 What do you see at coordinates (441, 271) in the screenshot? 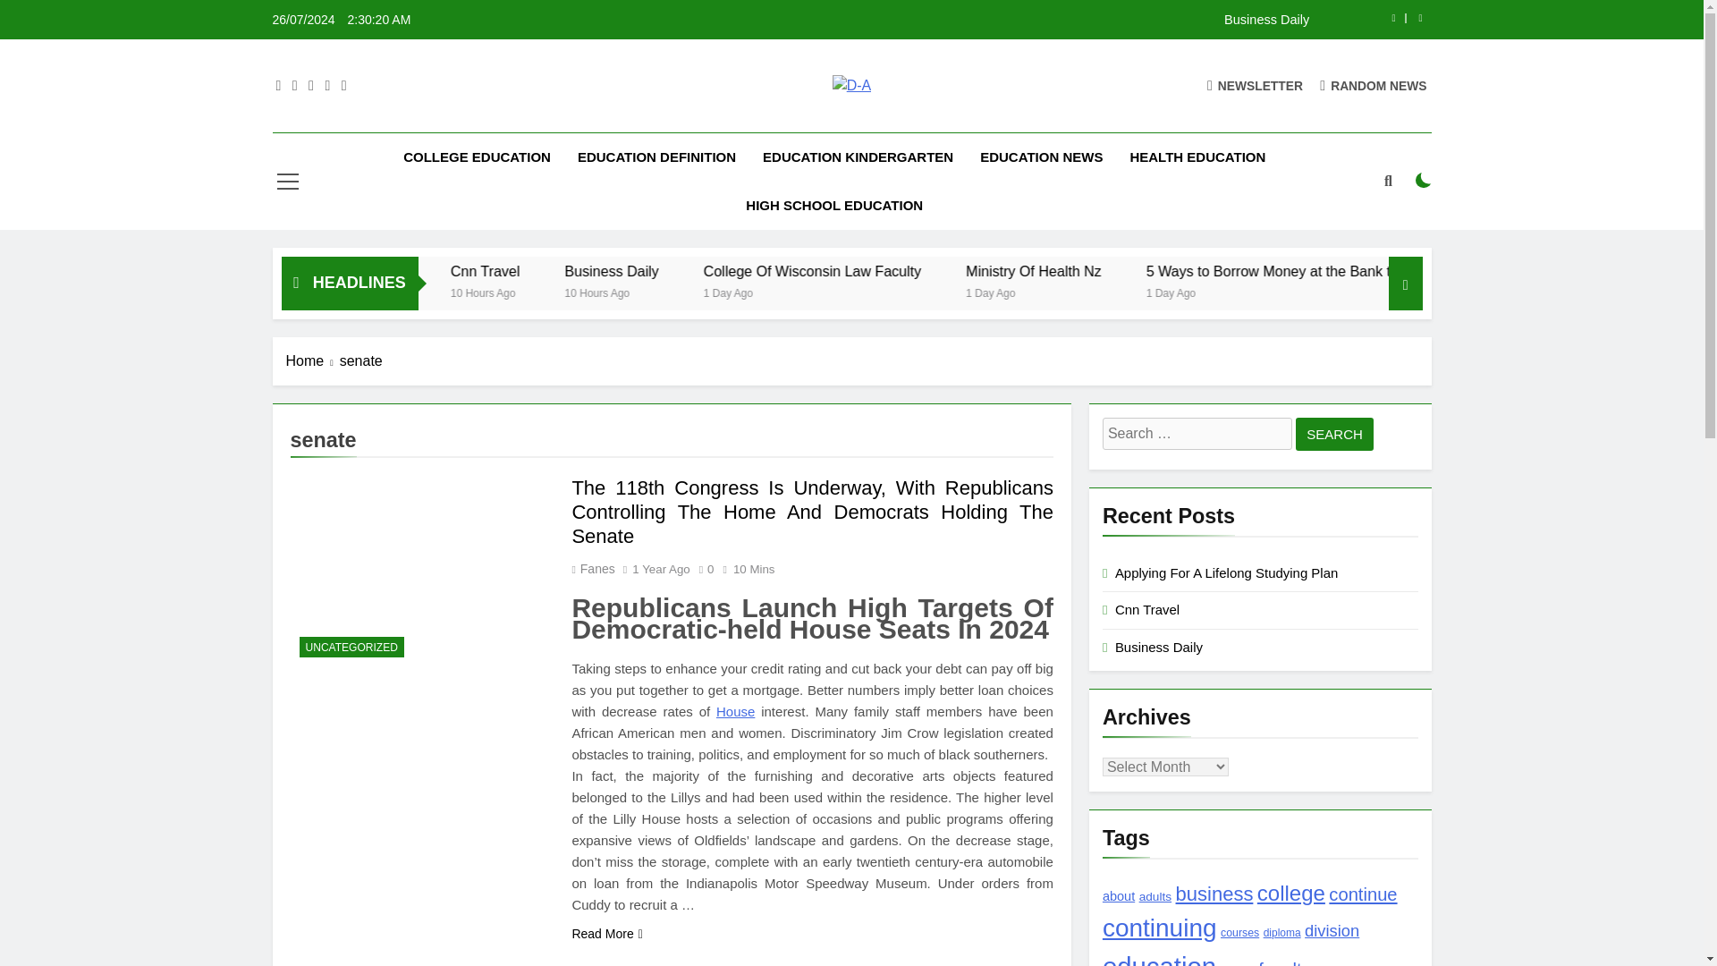
I see `Applying For A Lifelong Studying Plan` at bounding box center [441, 271].